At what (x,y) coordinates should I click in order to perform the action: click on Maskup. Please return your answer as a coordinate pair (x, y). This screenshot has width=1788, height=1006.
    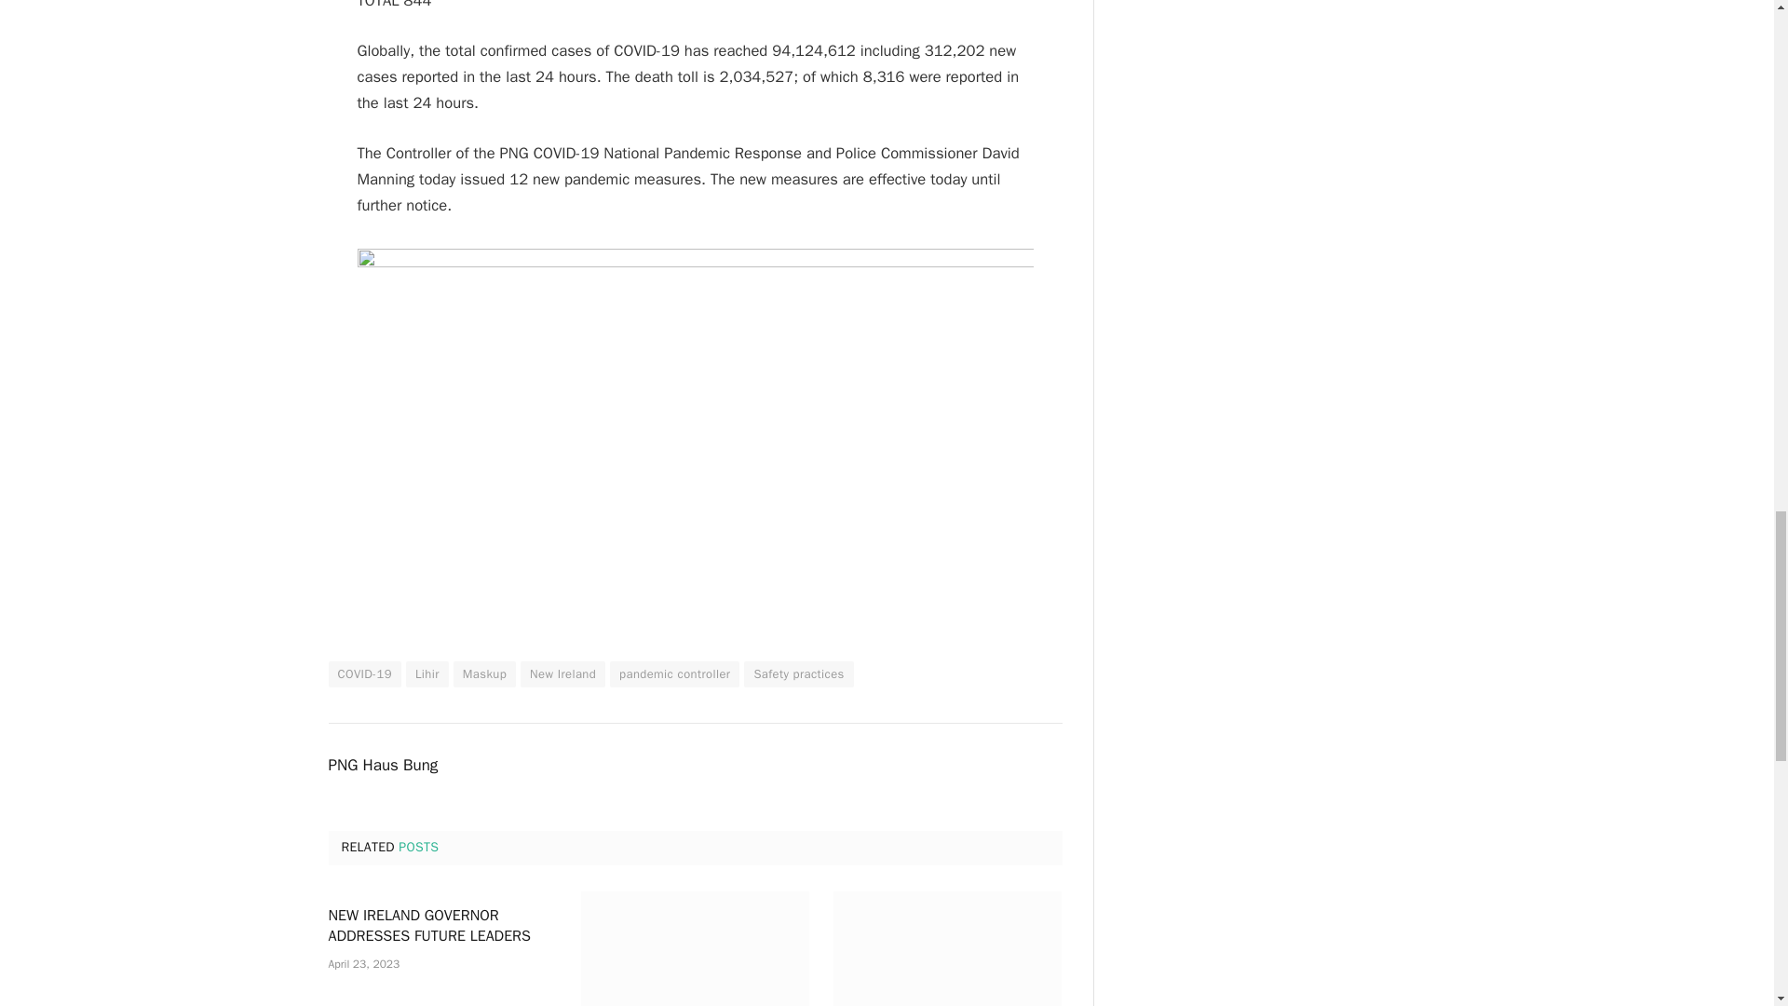
    Looking at the image, I should click on (484, 673).